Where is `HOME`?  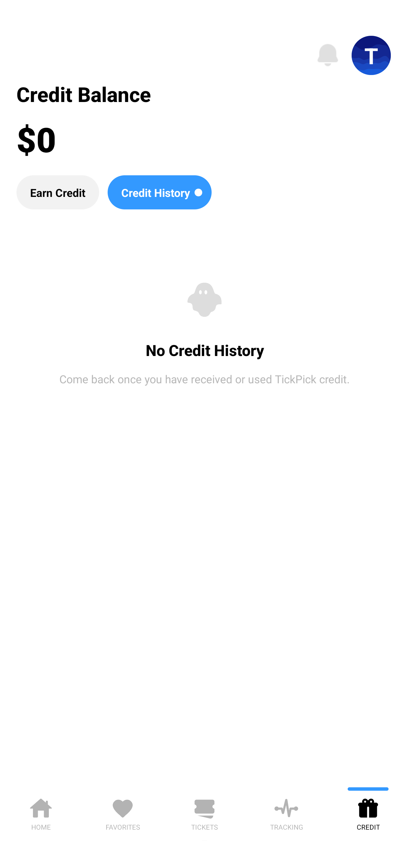
HOME is located at coordinates (41, 813).